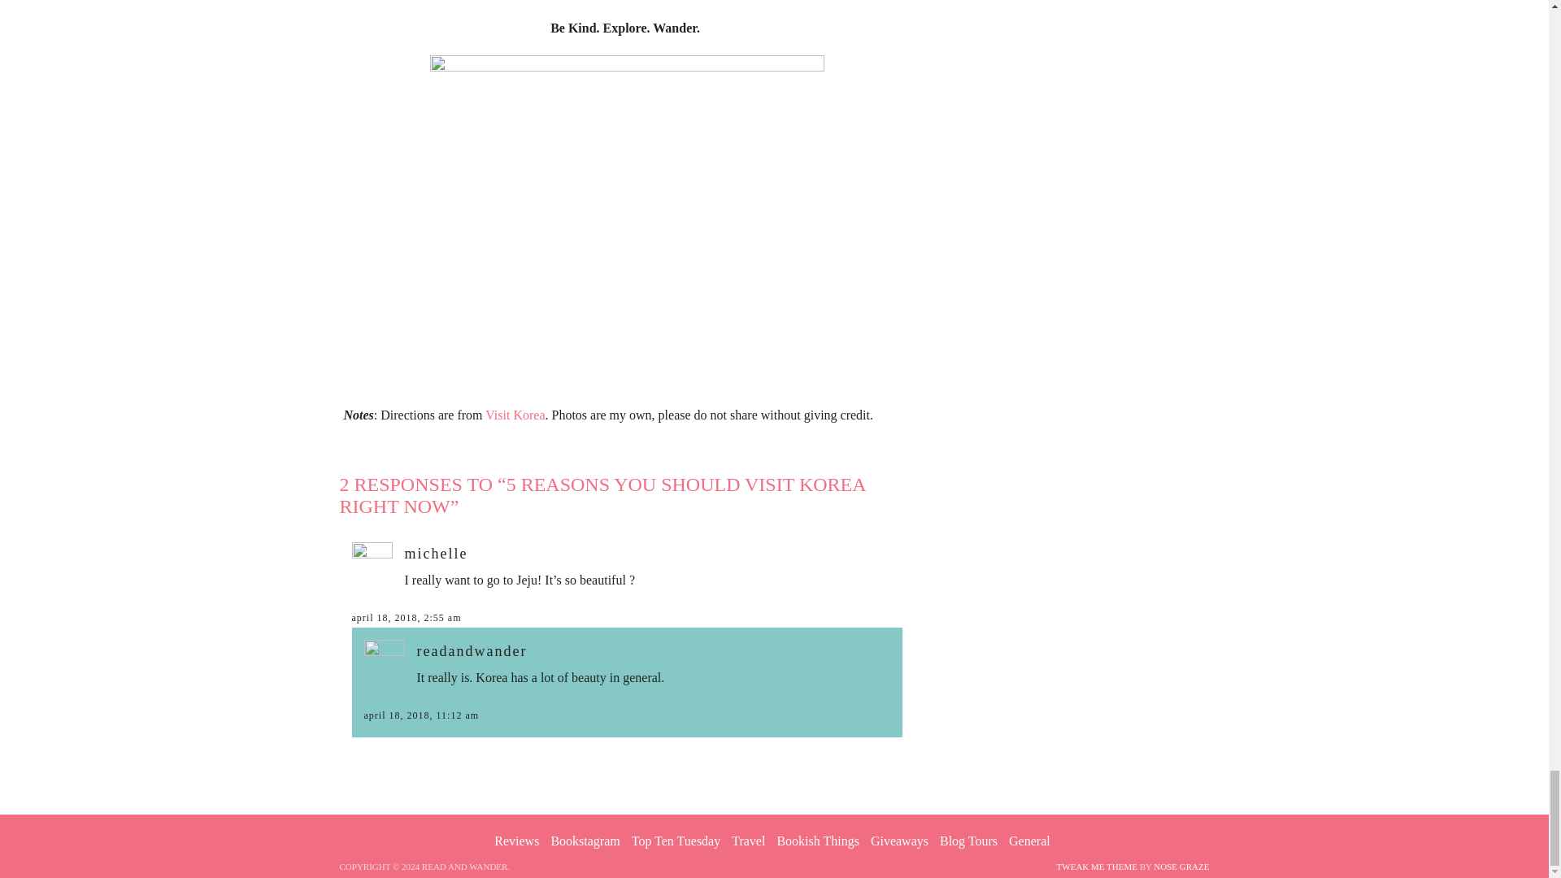  What do you see at coordinates (818, 841) in the screenshot?
I see `Bookish Things` at bounding box center [818, 841].